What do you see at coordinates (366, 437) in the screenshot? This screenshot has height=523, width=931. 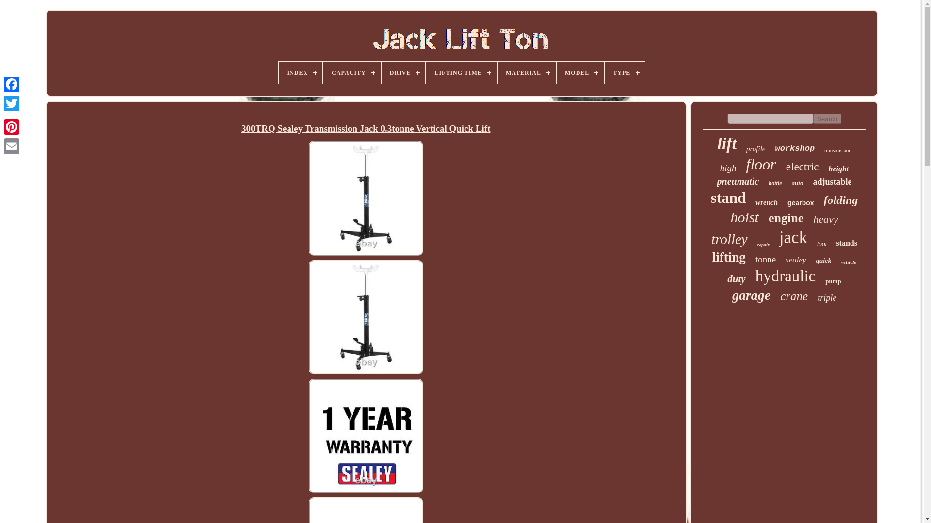 I see `300trq Sealey Transmission Jack 0.3tonne Vertical Quick Lift` at bounding box center [366, 437].